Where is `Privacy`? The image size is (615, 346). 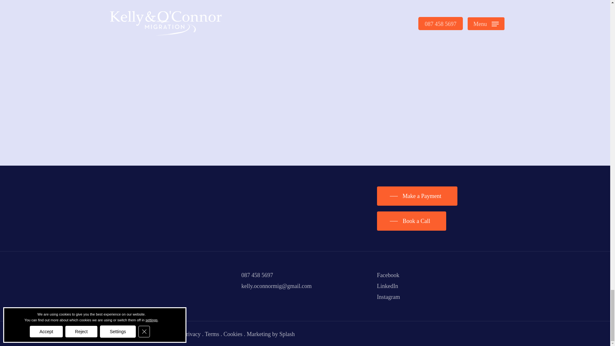
Privacy is located at coordinates (192, 334).